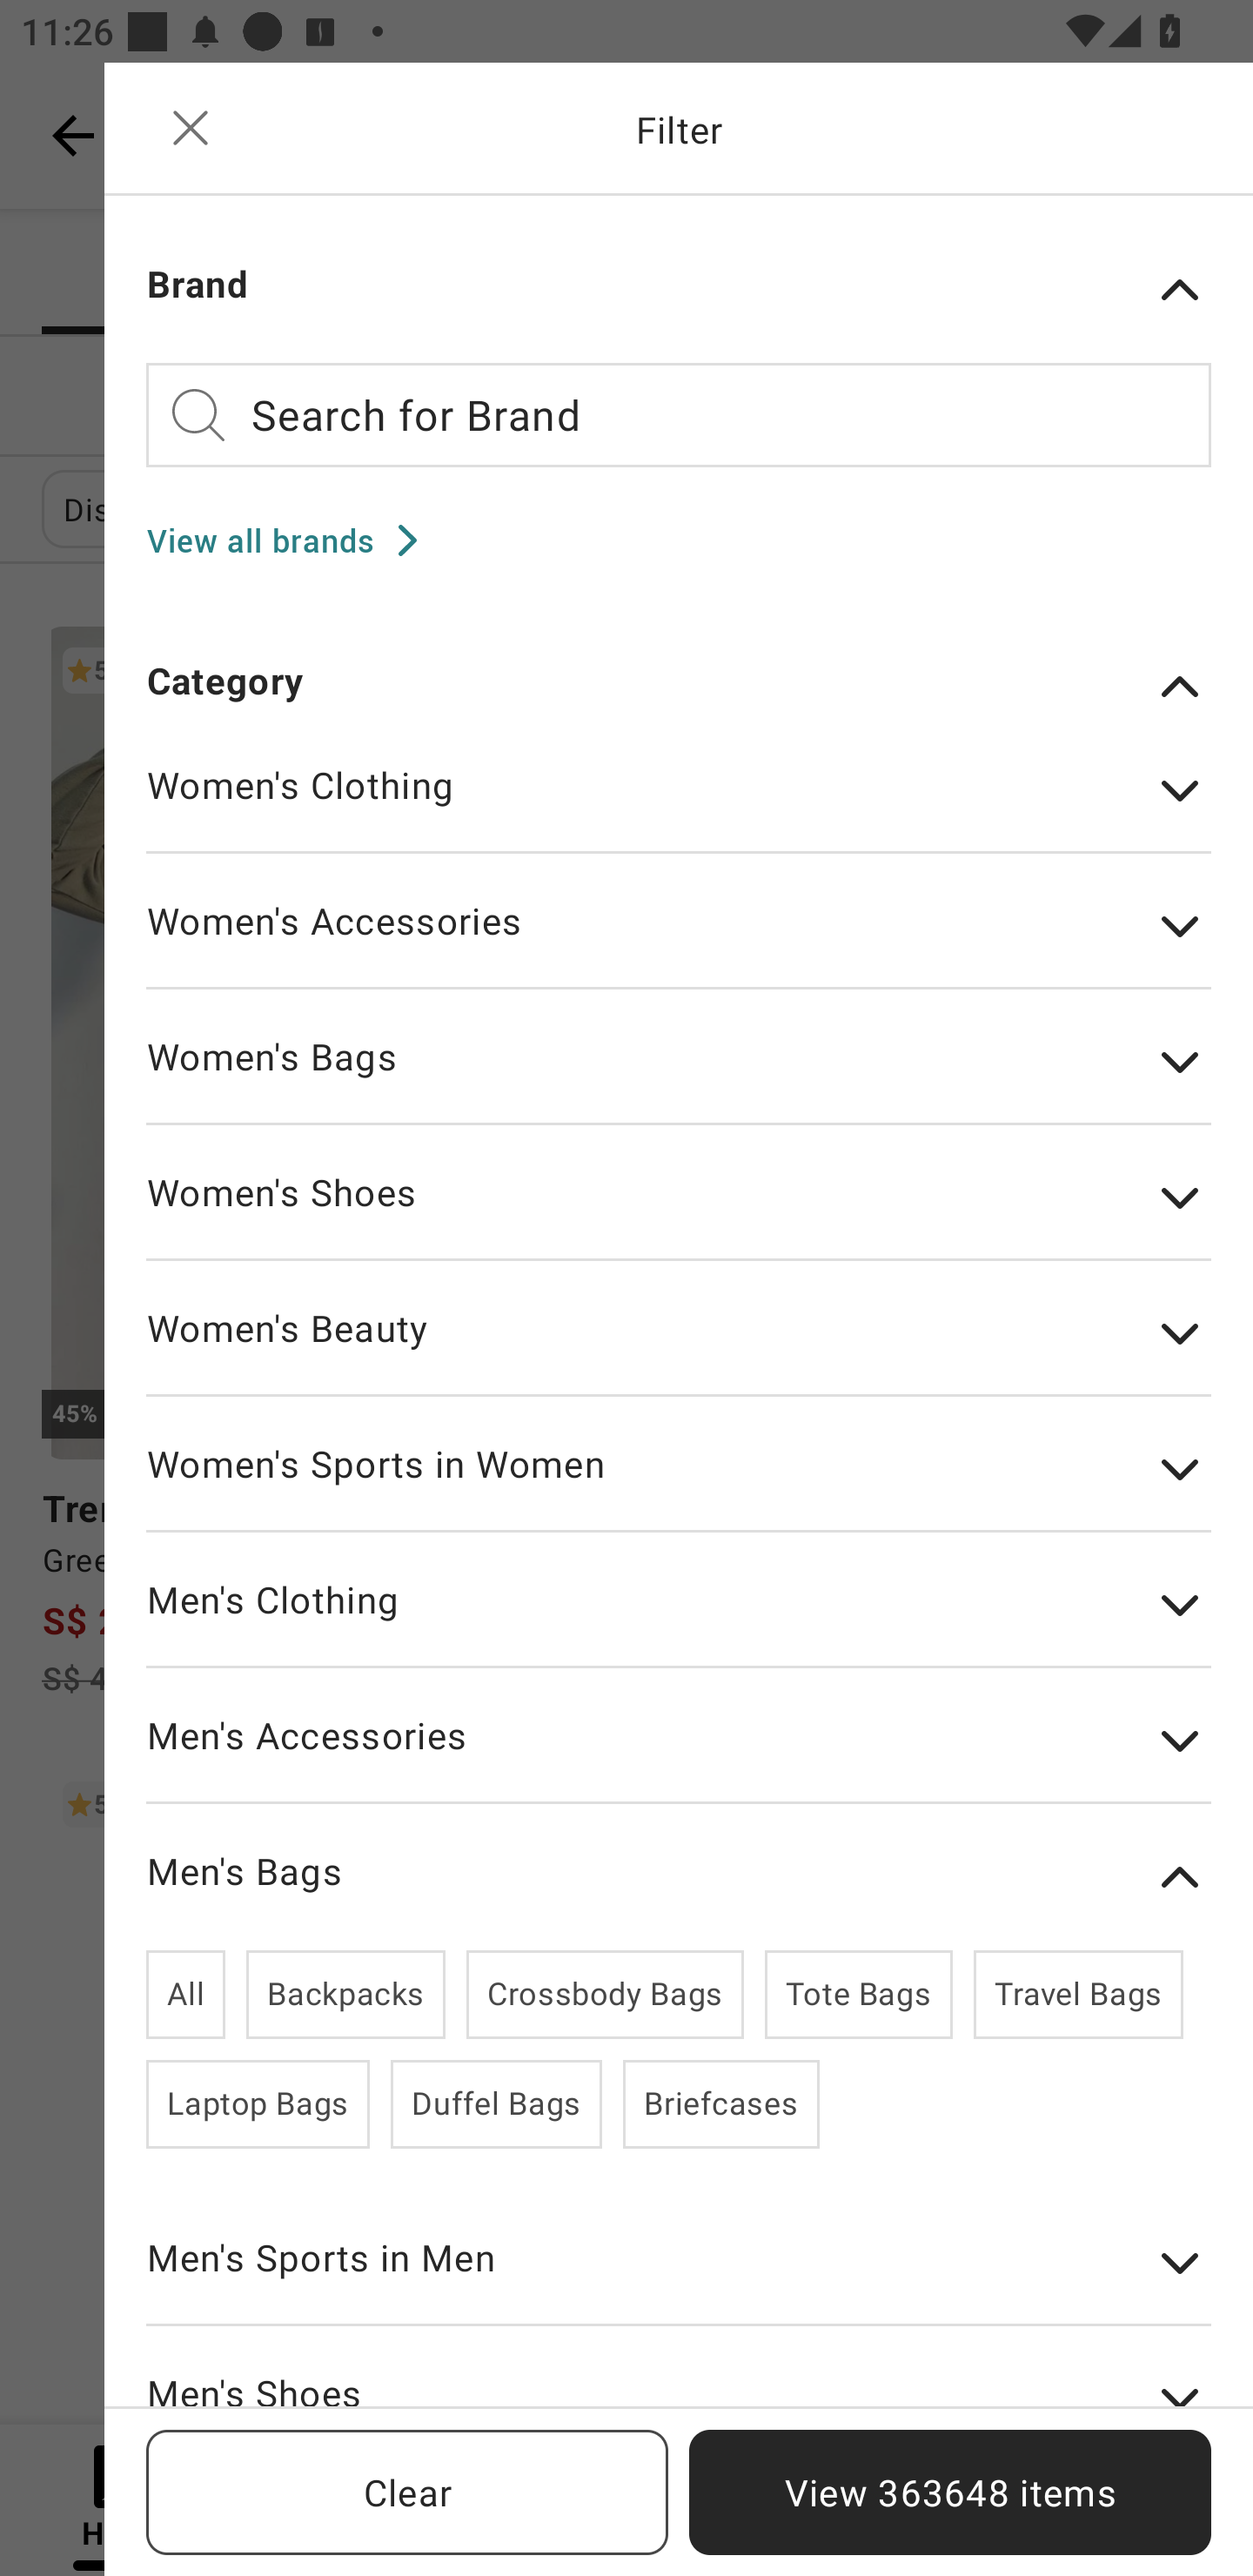 The width and height of the screenshot is (1253, 2576). Describe the element at coordinates (679, 1878) in the screenshot. I see `Men's Bags` at that location.